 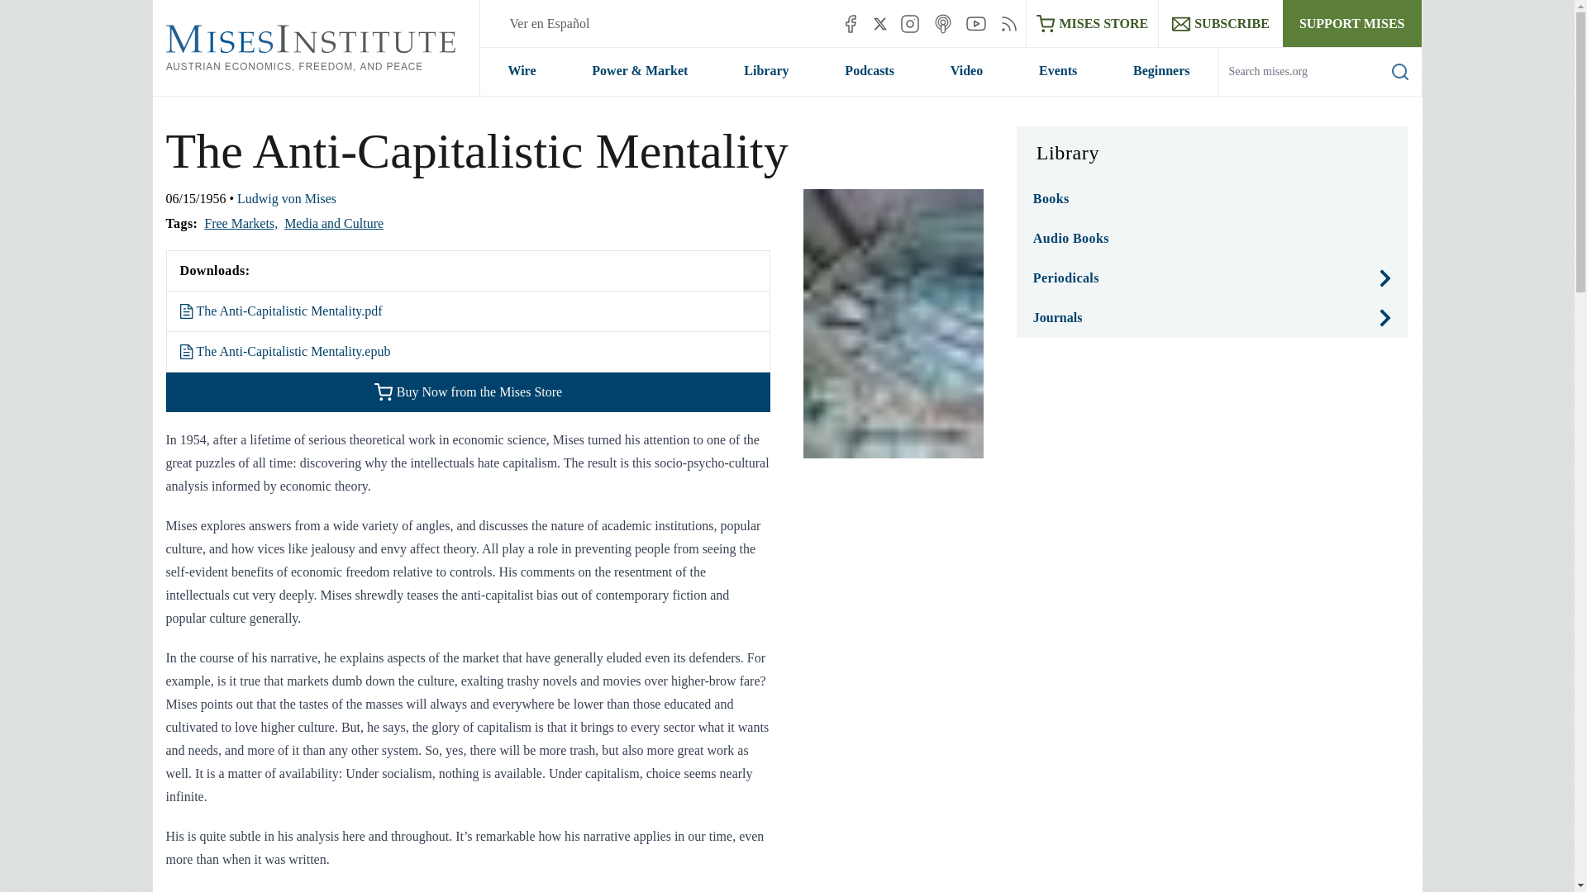 What do you see at coordinates (1058, 71) in the screenshot?
I see `Events` at bounding box center [1058, 71].